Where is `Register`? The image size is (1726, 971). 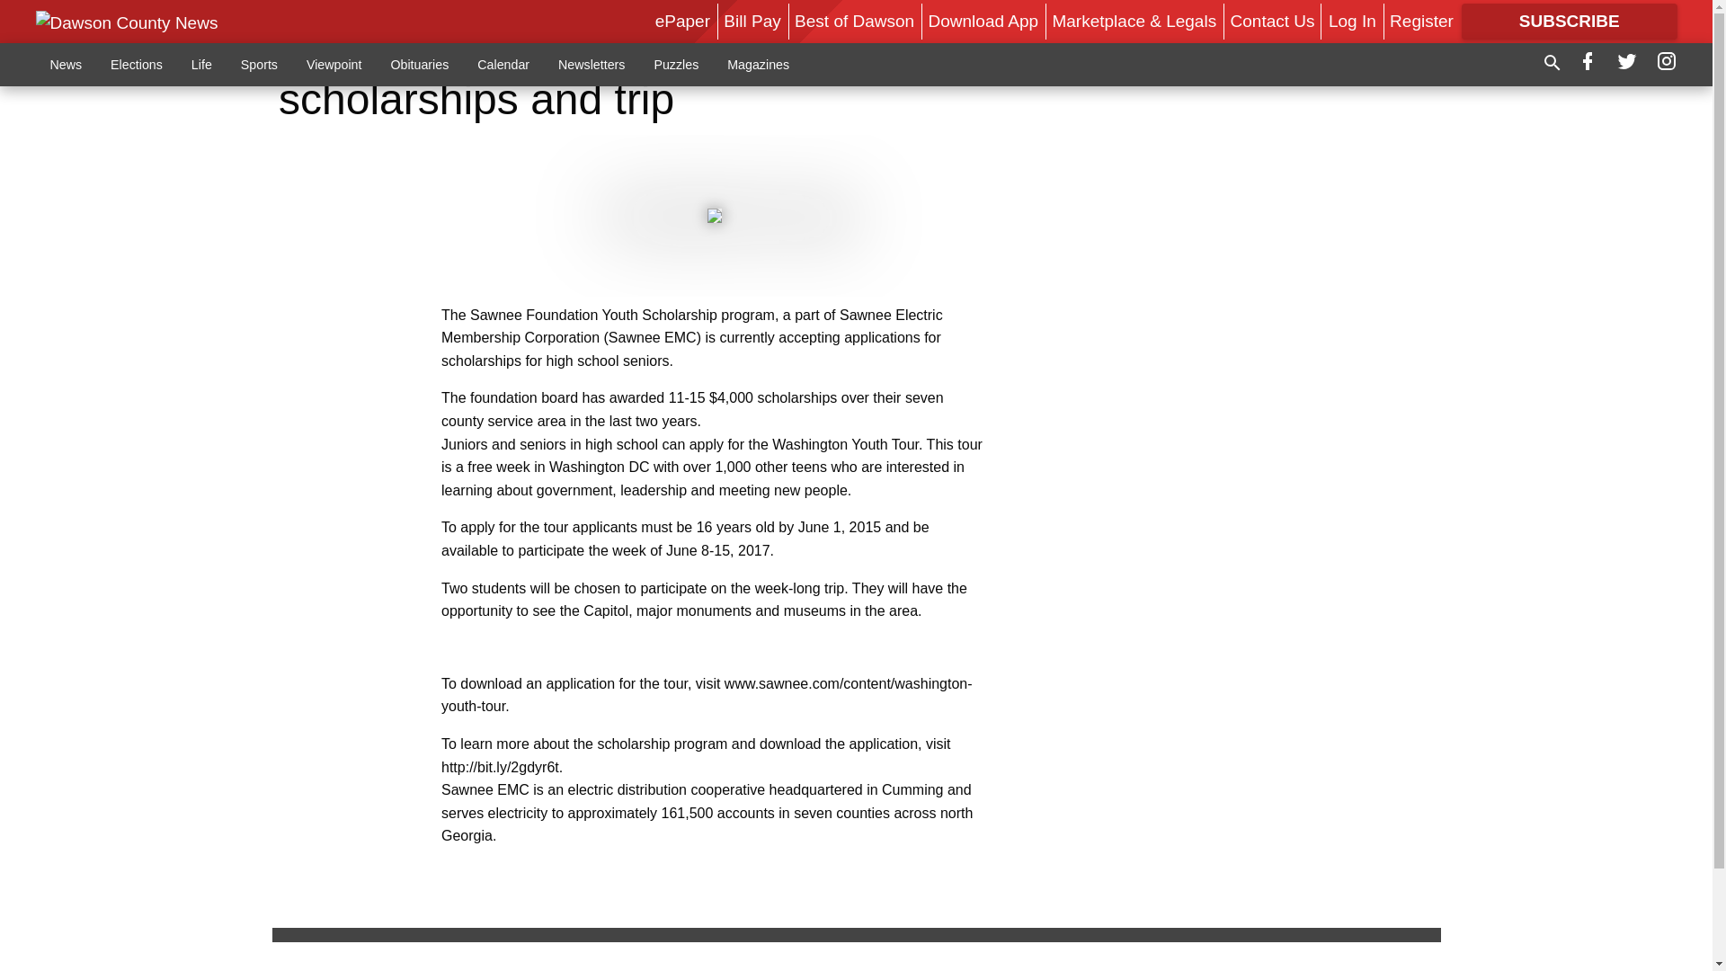 Register is located at coordinates (1420, 21).